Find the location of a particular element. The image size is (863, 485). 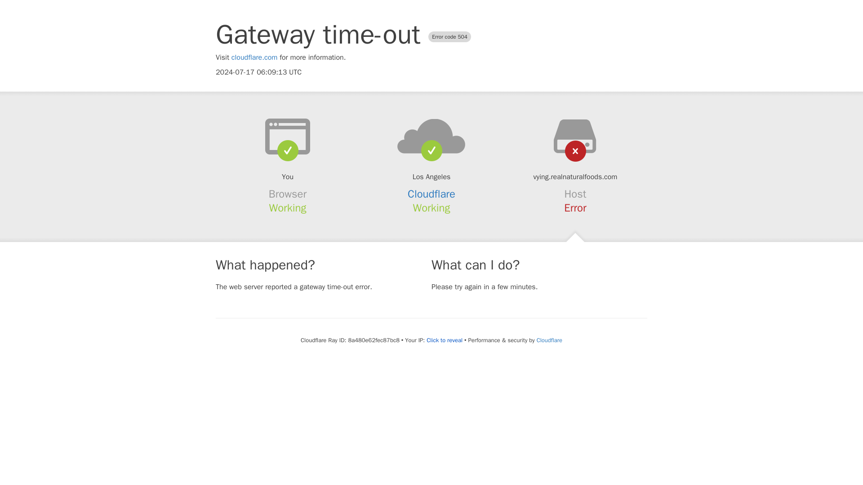

cloudflare.com is located at coordinates (254, 57).